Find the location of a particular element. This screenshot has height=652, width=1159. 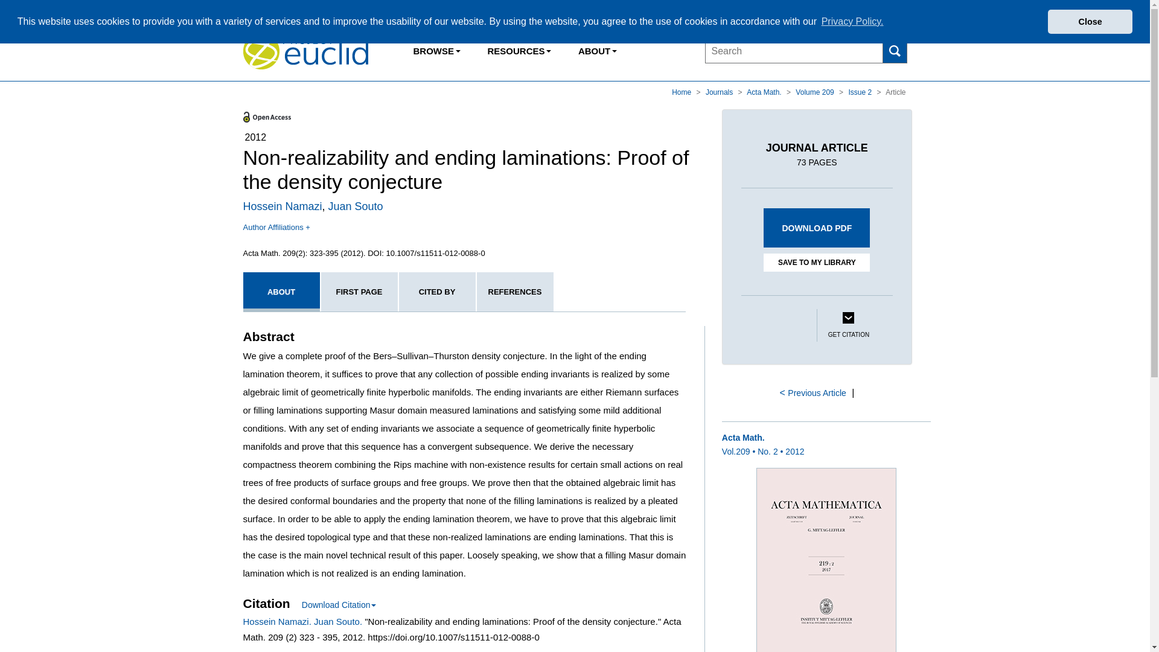

Volume 209 is located at coordinates (815, 92).